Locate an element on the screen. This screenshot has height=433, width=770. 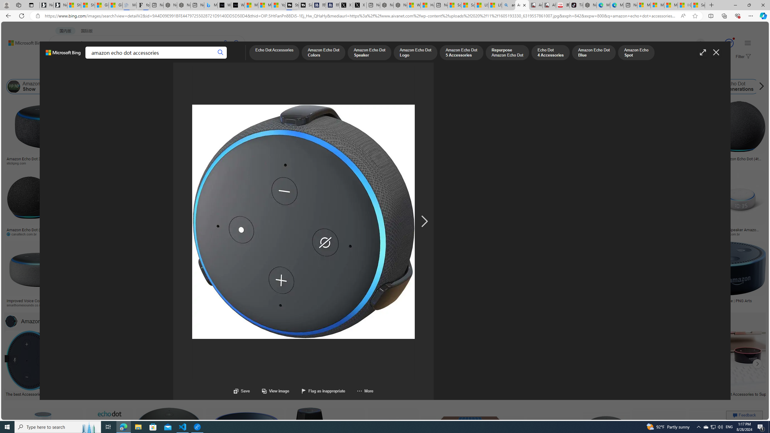
Close image is located at coordinates (716, 52).